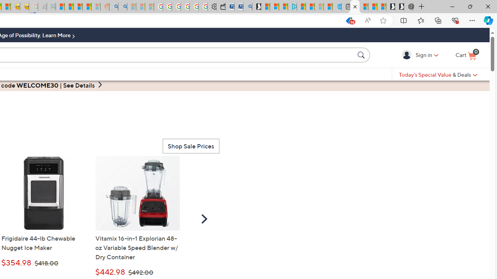 The width and height of the screenshot is (497, 279). Describe the element at coordinates (191, 146) in the screenshot. I see `Shop Sale Prices` at that location.